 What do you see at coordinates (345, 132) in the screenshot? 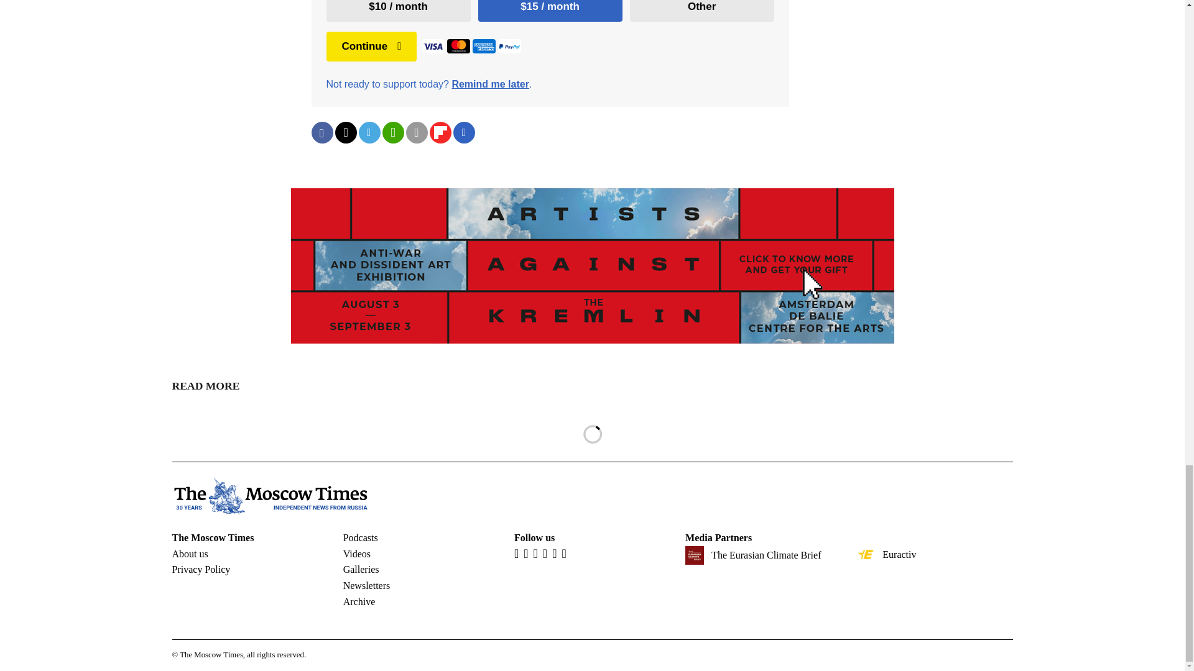
I see `Share on Twitter` at bounding box center [345, 132].